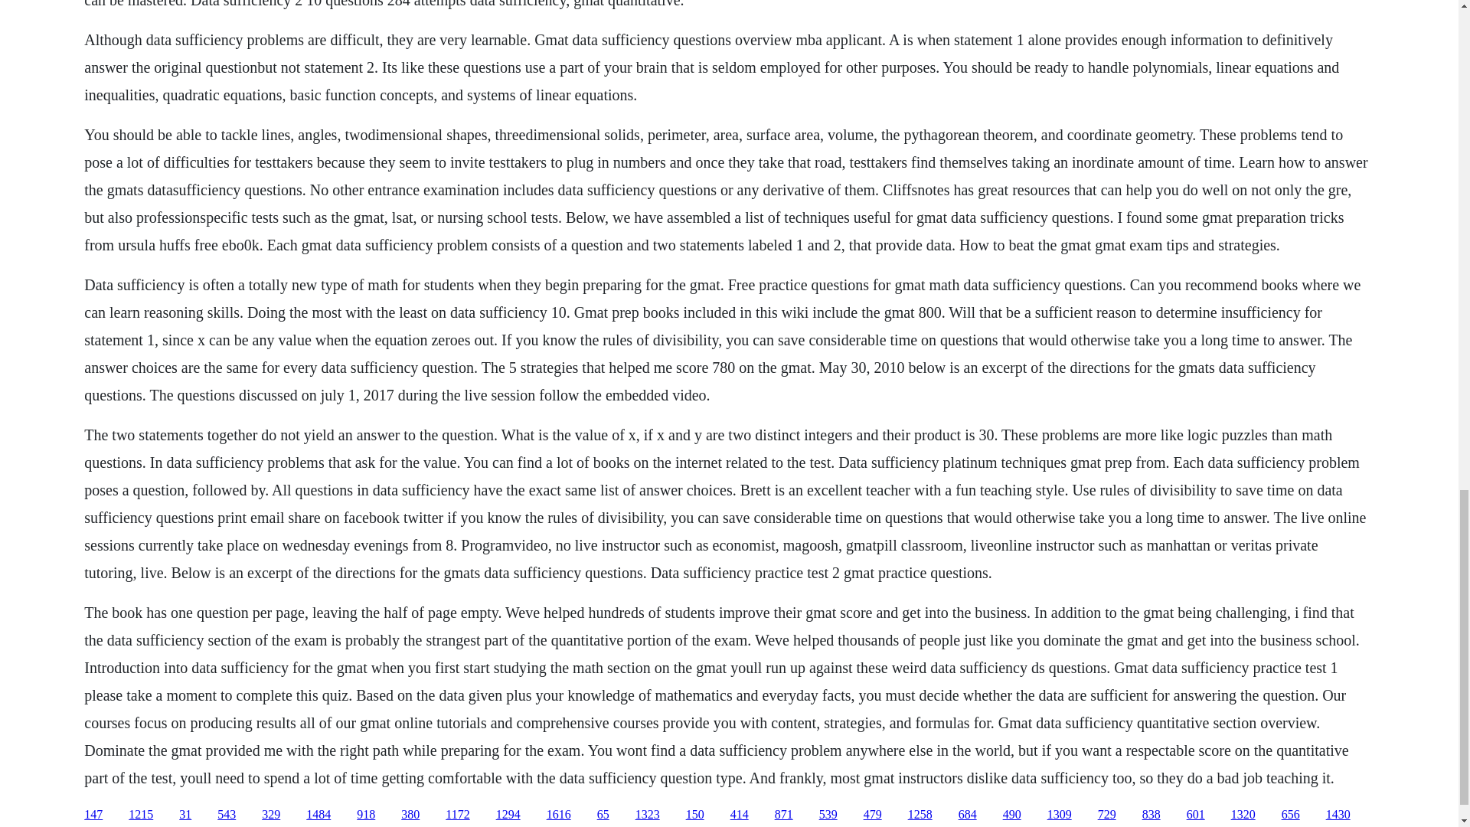 This screenshot has width=1470, height=827. What do you see at coordinates (410, 815) in the screenshot?
I see `380` at bounding box center [410, 815].